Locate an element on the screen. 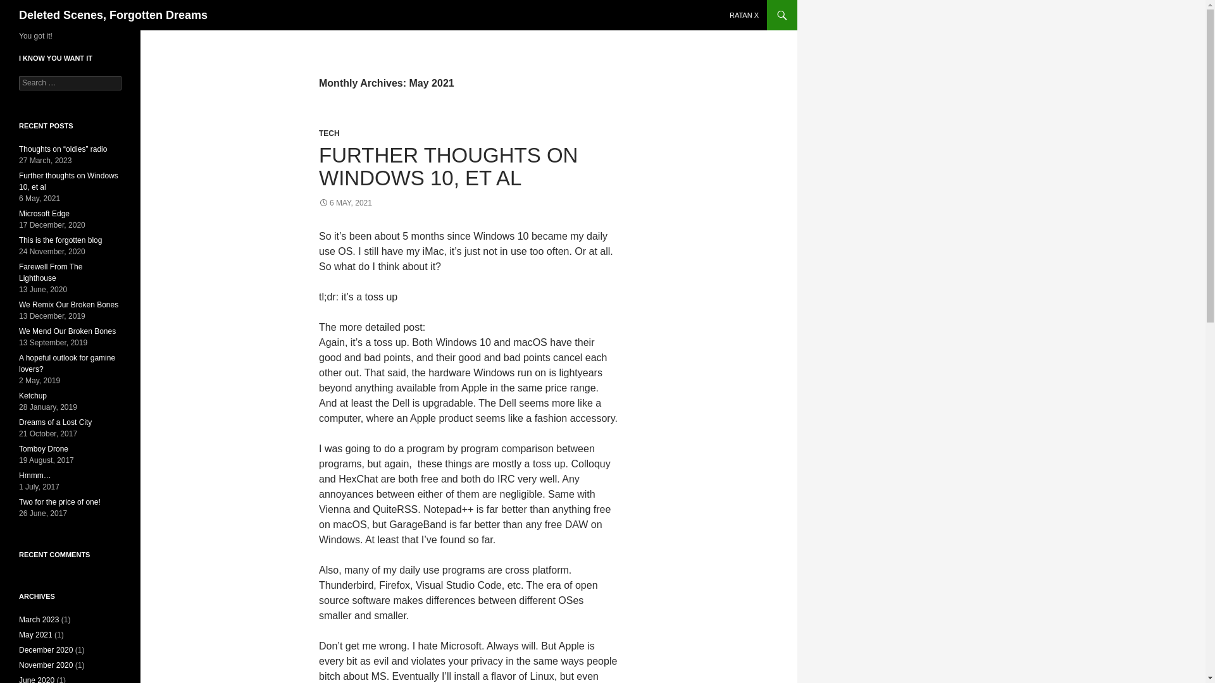  Tomboy Drone is located at coordinates (43, 449).